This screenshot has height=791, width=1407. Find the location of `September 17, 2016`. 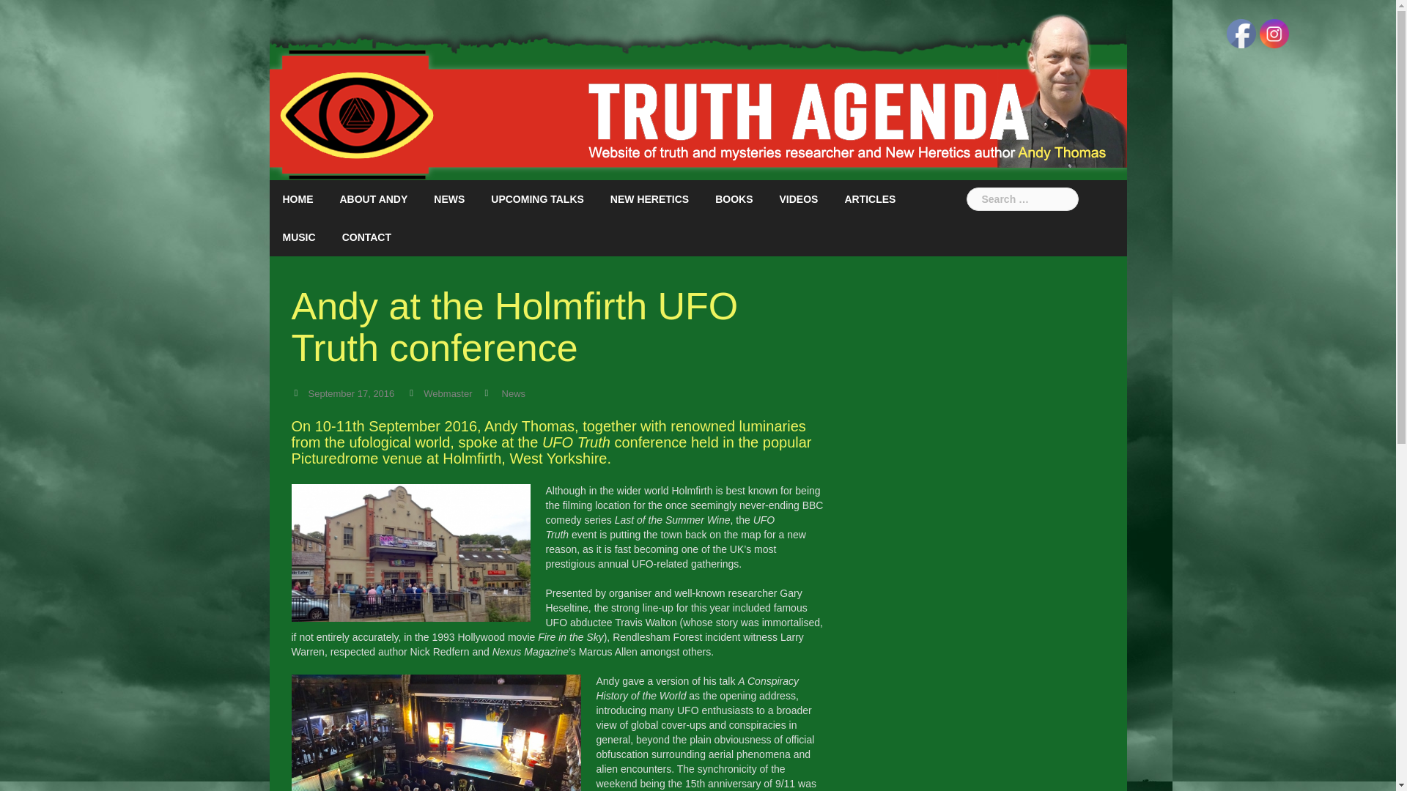

September 17, 2016 is located at coordinates (350, 394).